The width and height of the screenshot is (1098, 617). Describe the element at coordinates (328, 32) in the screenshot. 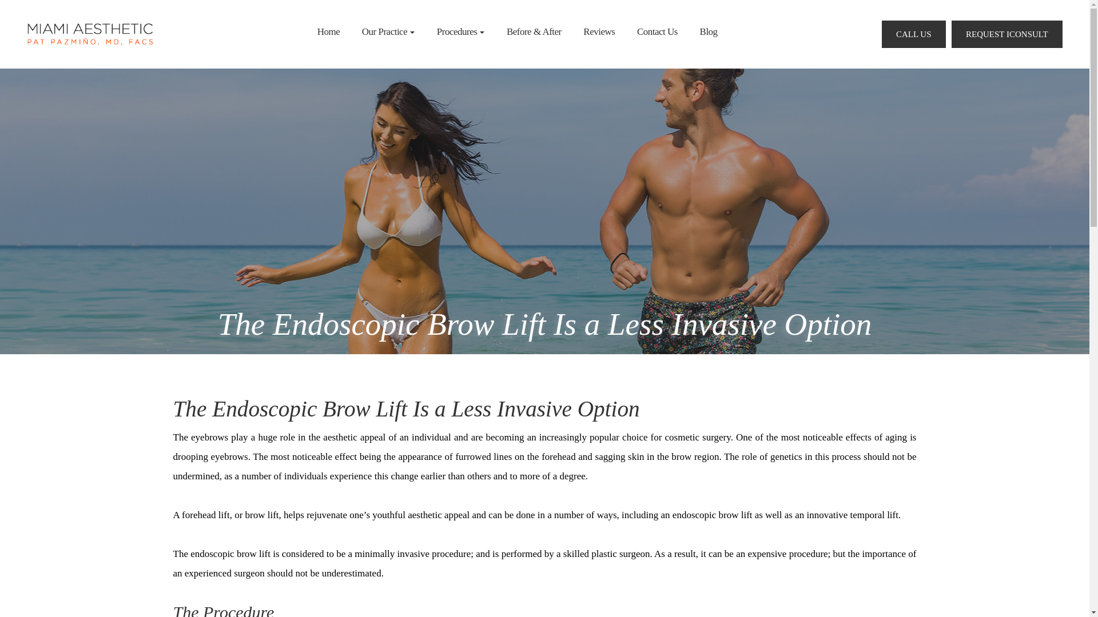

I see `Home` at that location.